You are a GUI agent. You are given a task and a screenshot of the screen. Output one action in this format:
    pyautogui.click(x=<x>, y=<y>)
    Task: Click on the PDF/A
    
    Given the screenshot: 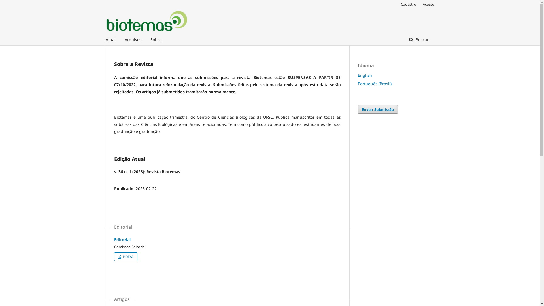 What is the action you would take?
    pyautogui.click(x=126, y=257)
    